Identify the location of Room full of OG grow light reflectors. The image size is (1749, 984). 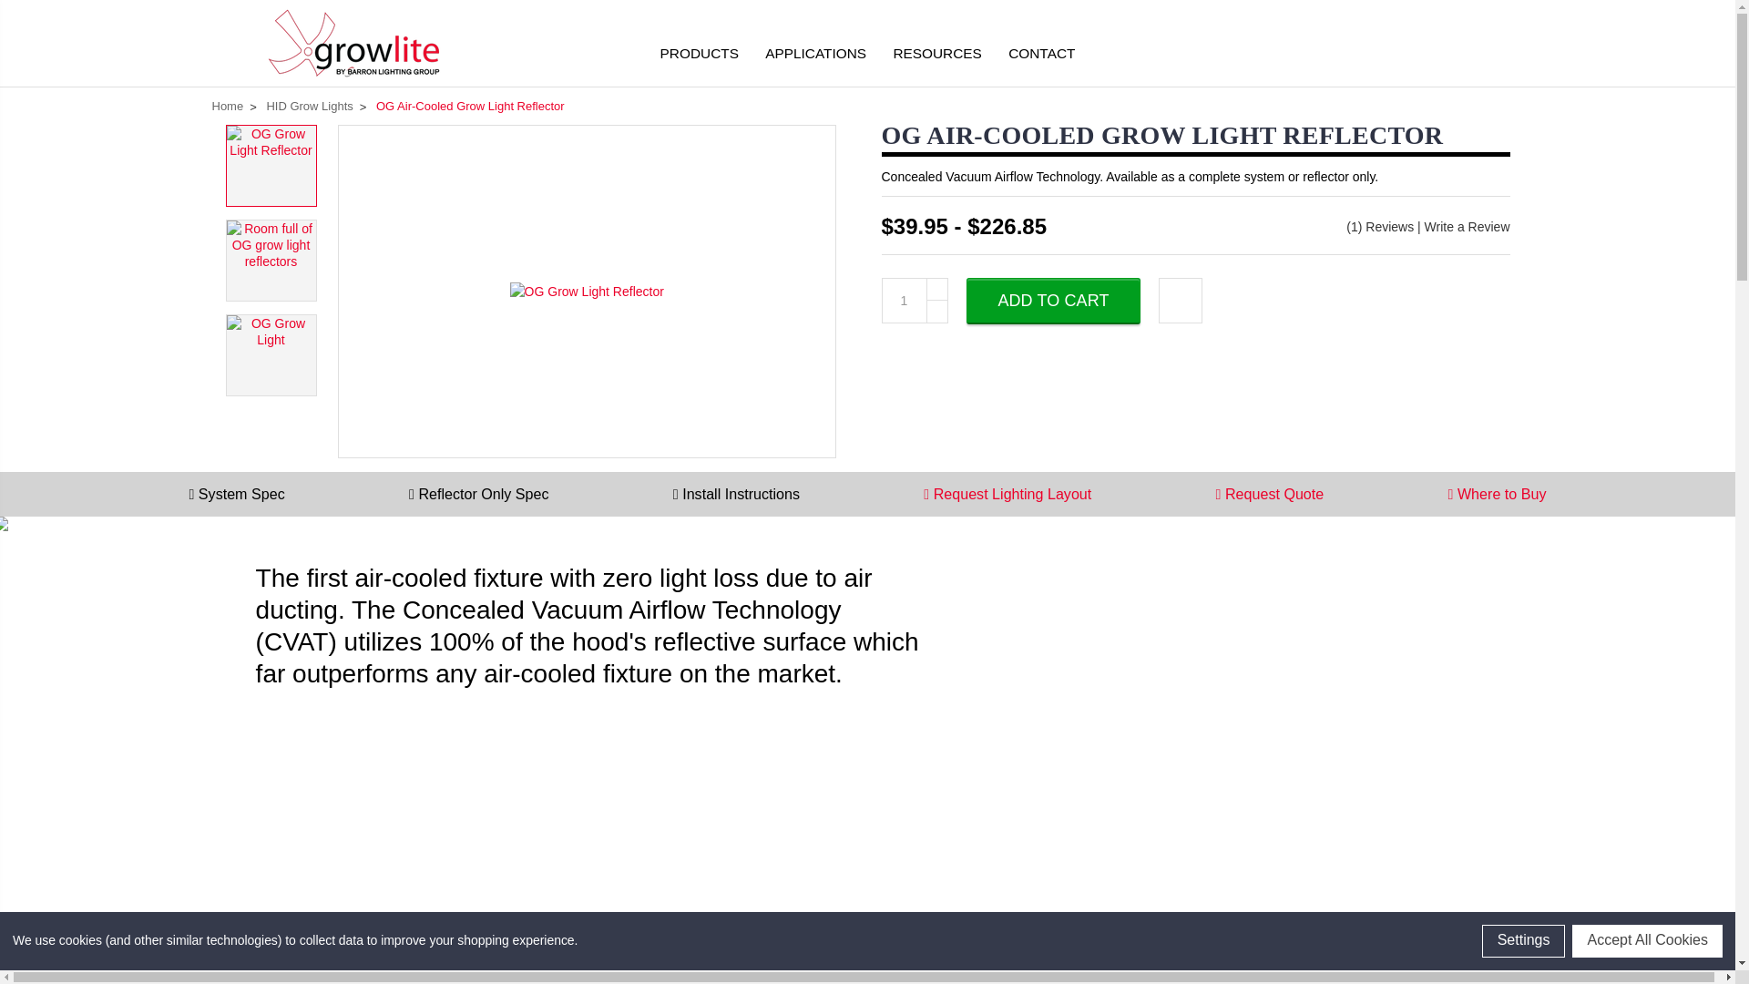
(270, 261).